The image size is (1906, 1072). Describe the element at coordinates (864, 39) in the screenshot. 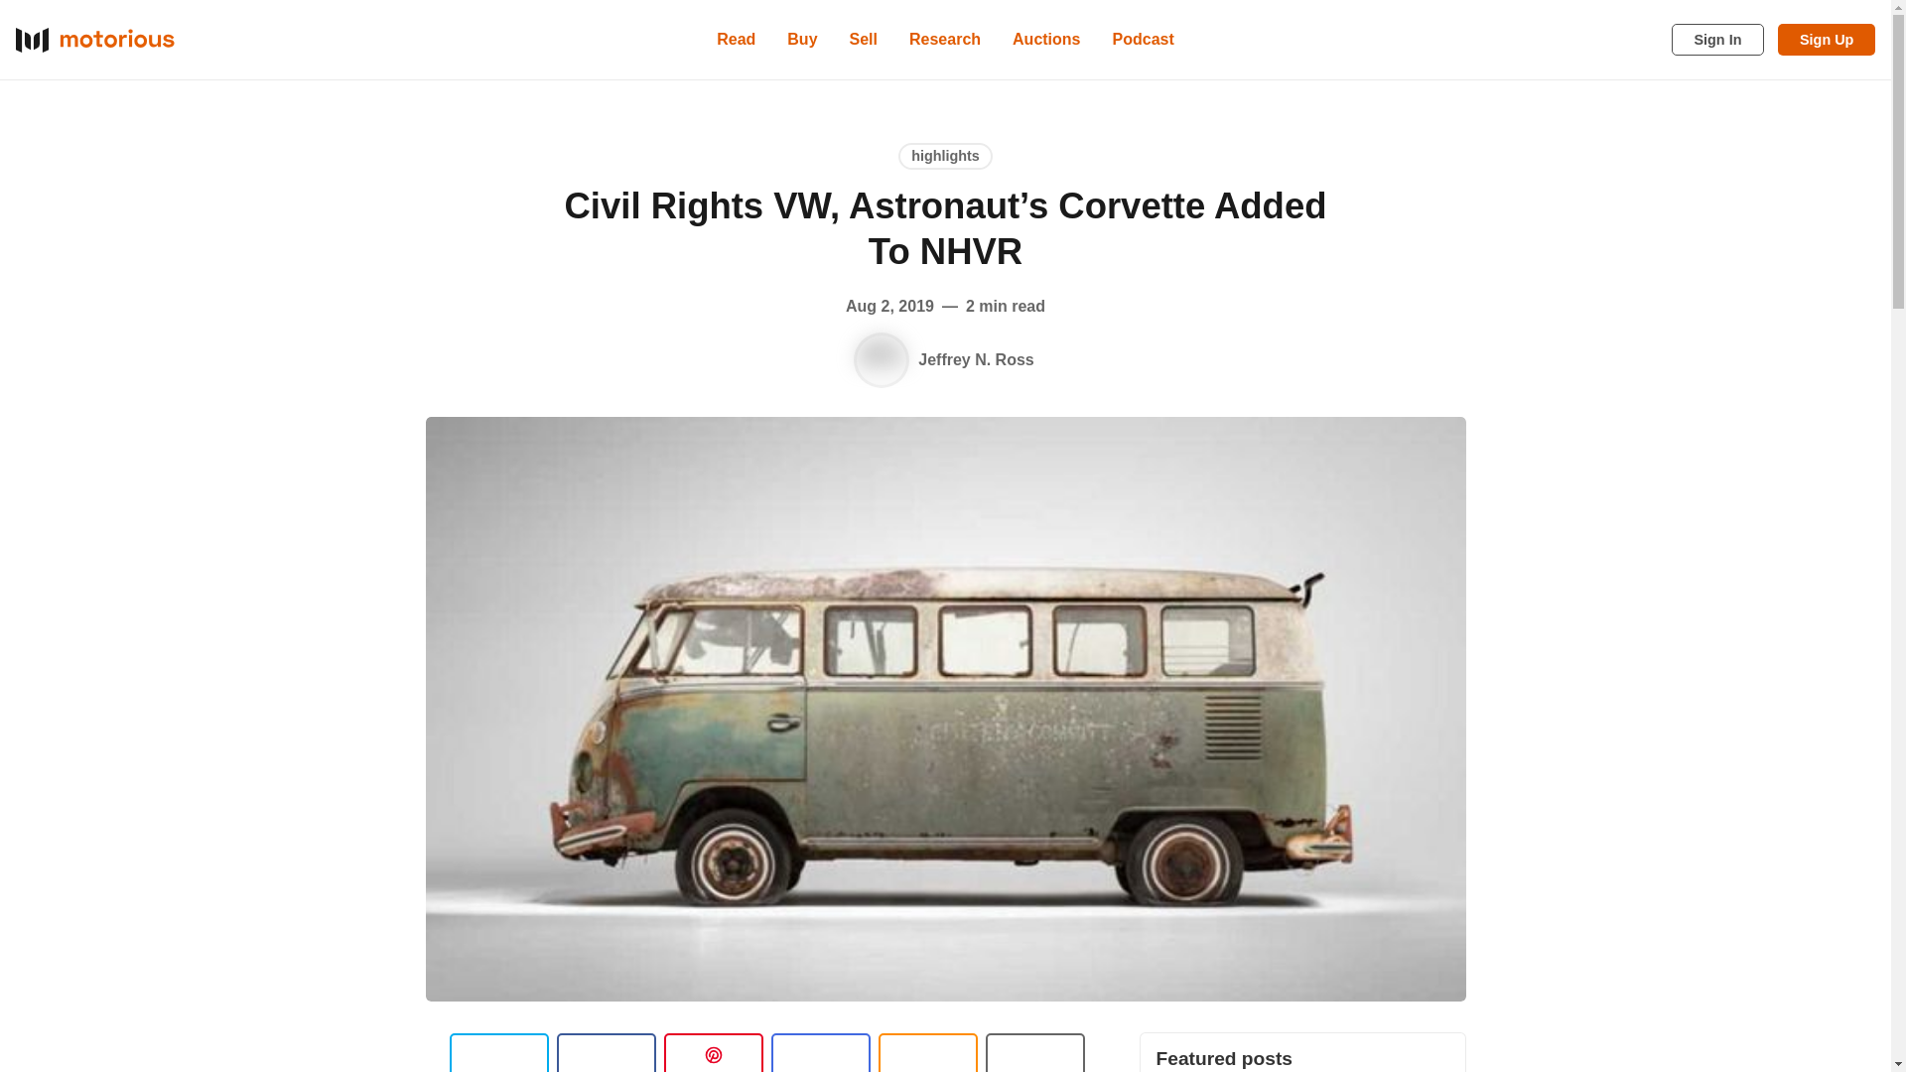

I see `Sell` at that location.